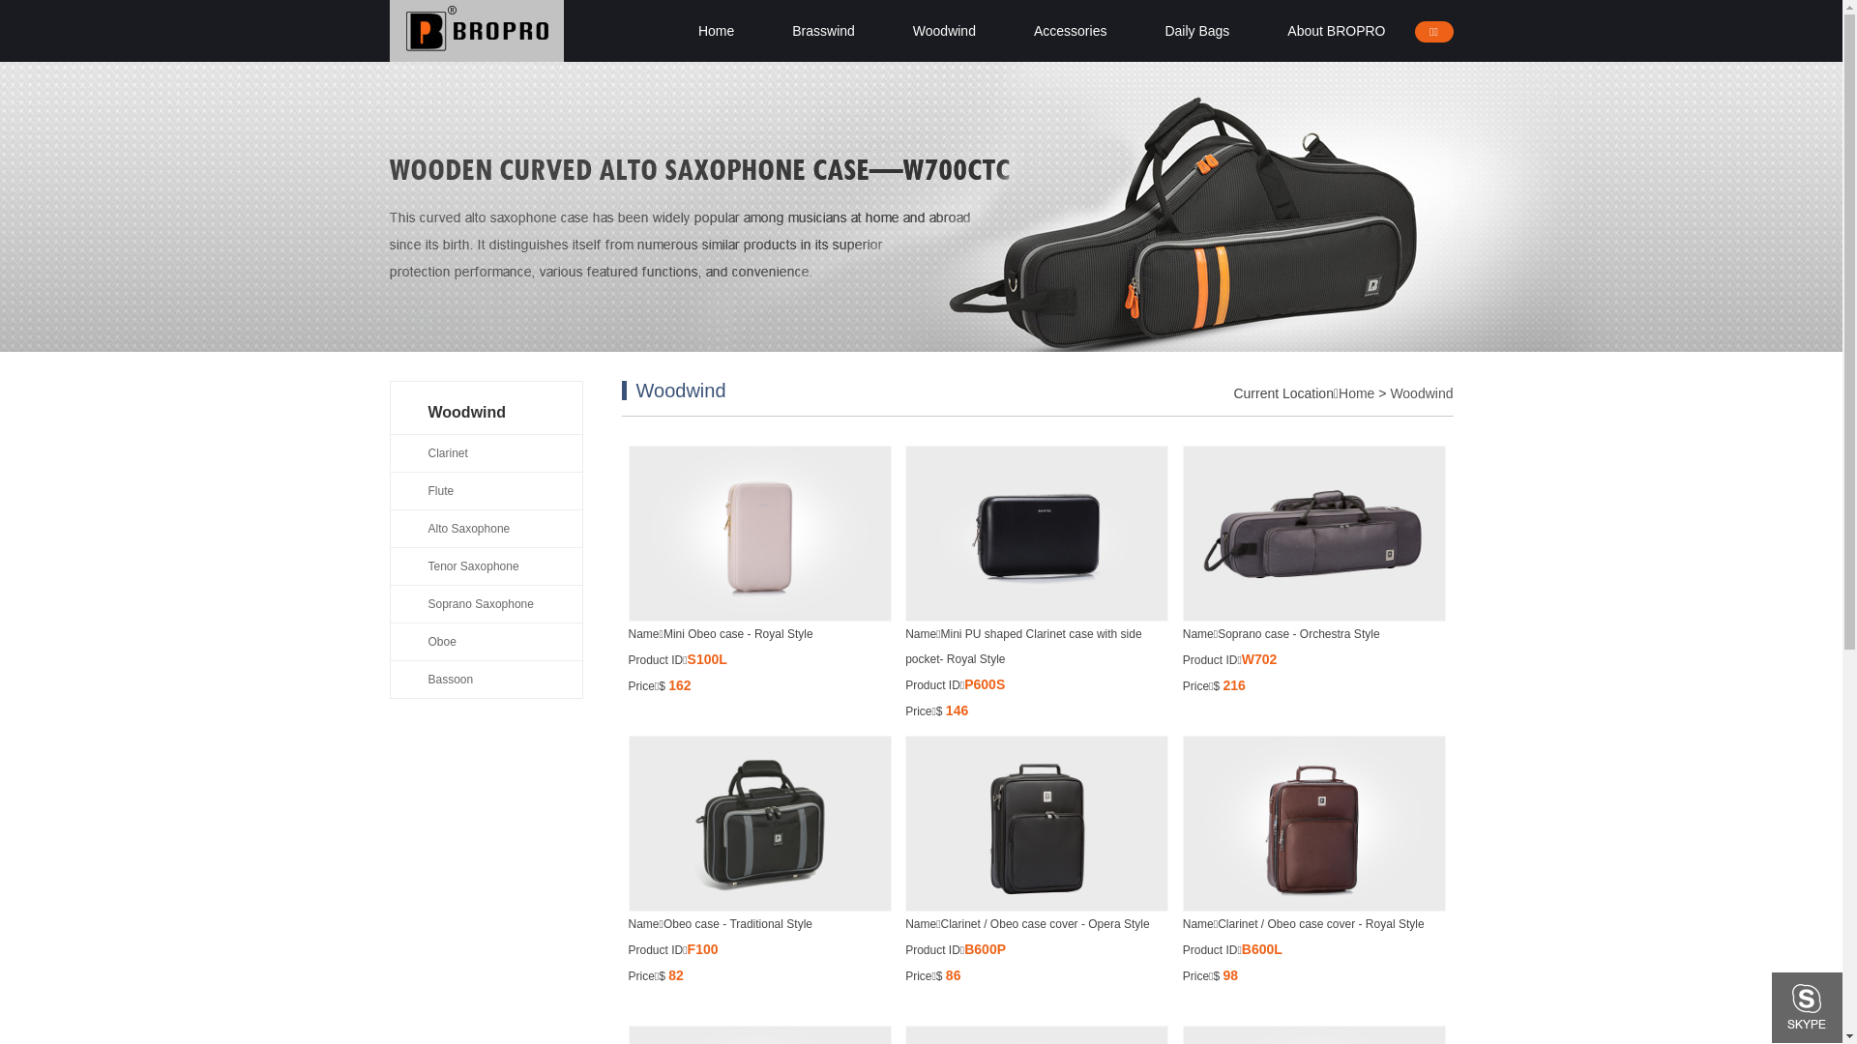 The image size is (1857, 1044). Describe the element at coordinates (1356, 393) in the screenshot. I see `Home` at that location.